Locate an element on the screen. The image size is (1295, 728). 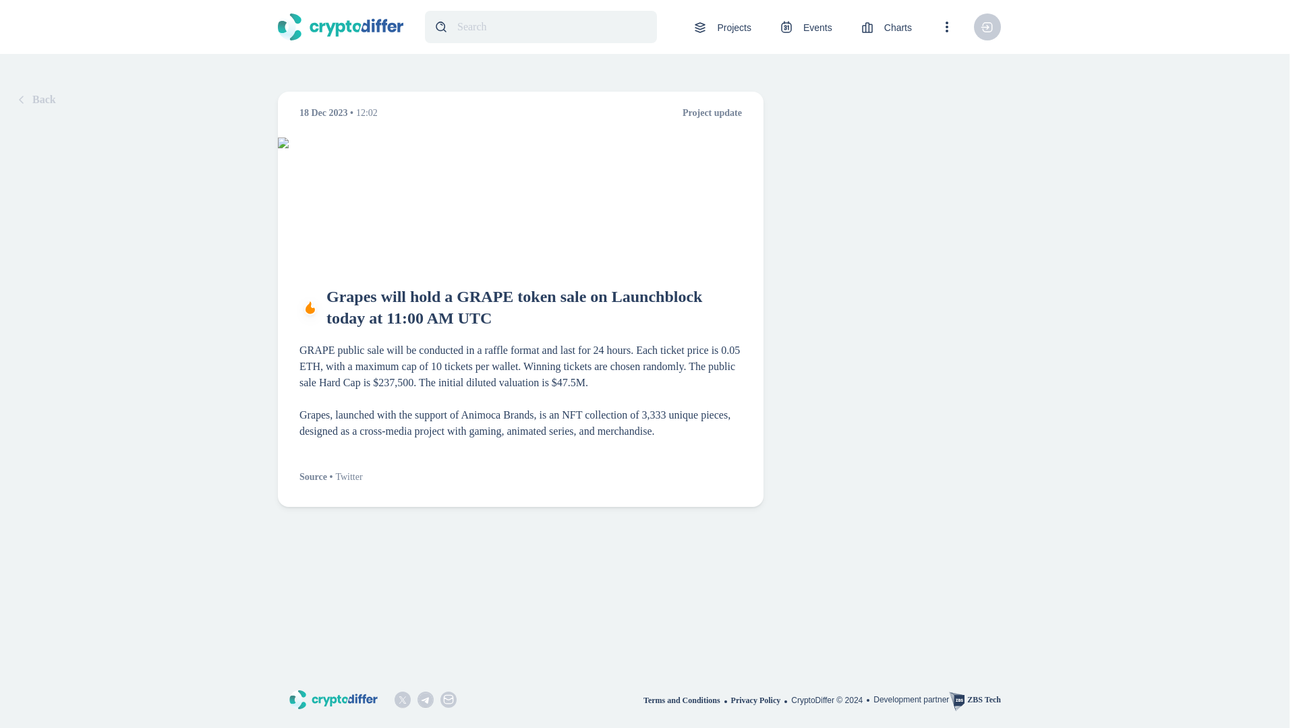
Events is located at coordinates (805, 27).